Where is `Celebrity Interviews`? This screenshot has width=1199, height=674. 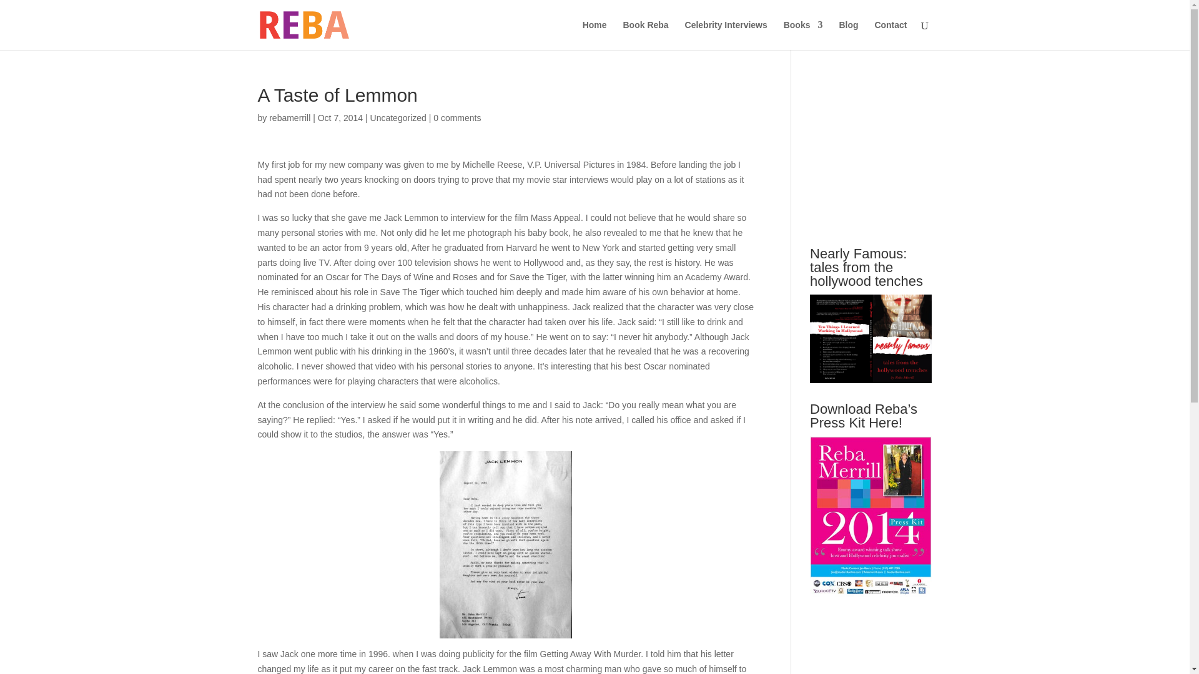 Celebrity Interviews is located at coordinates (726, 35).